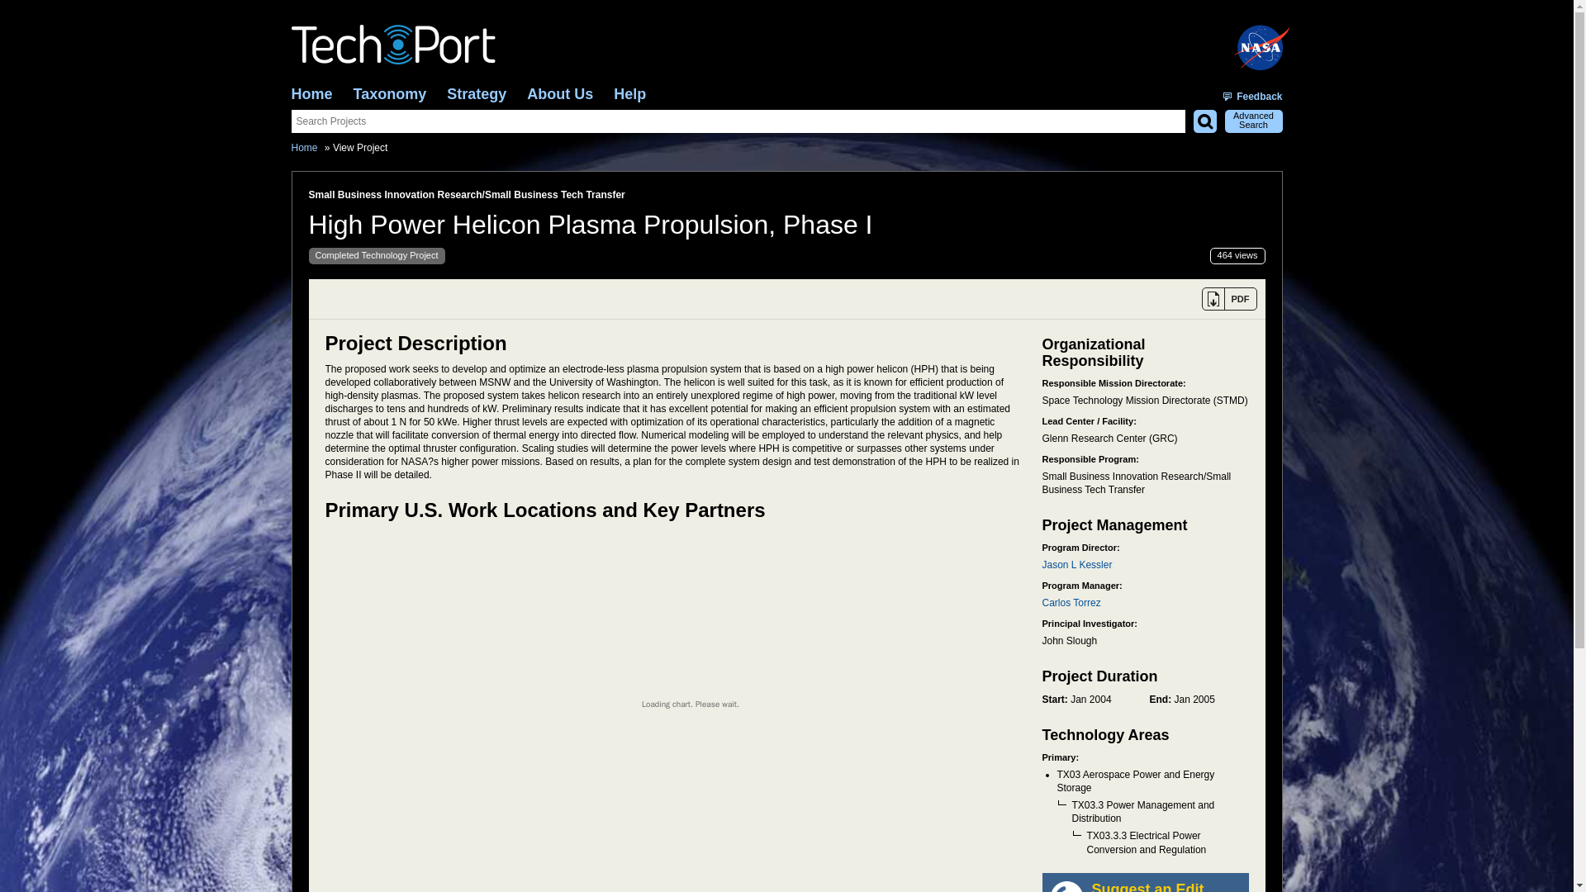  Describe the element at coordinates (390, 94) in the screenshot. I see `Taxonomy` at that location.